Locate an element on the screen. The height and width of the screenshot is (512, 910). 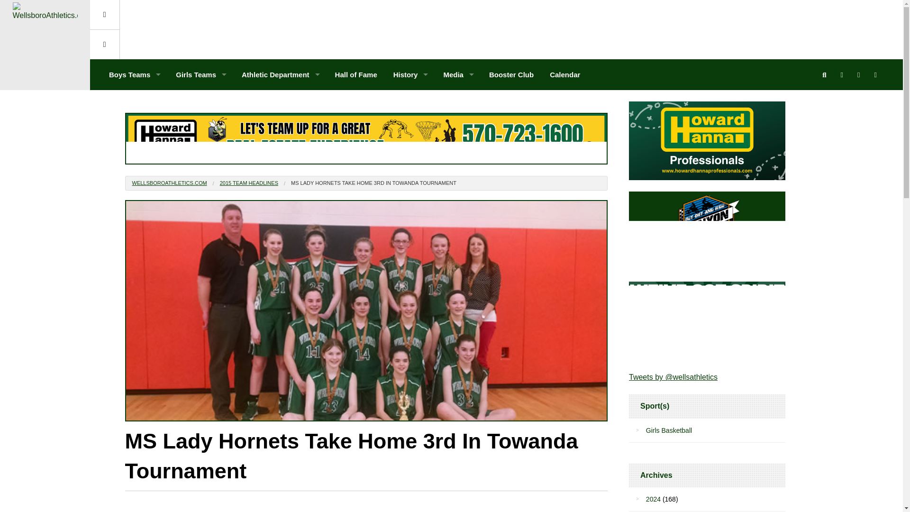
Howard Hanna Professionals is located at coordinates (366, 138).